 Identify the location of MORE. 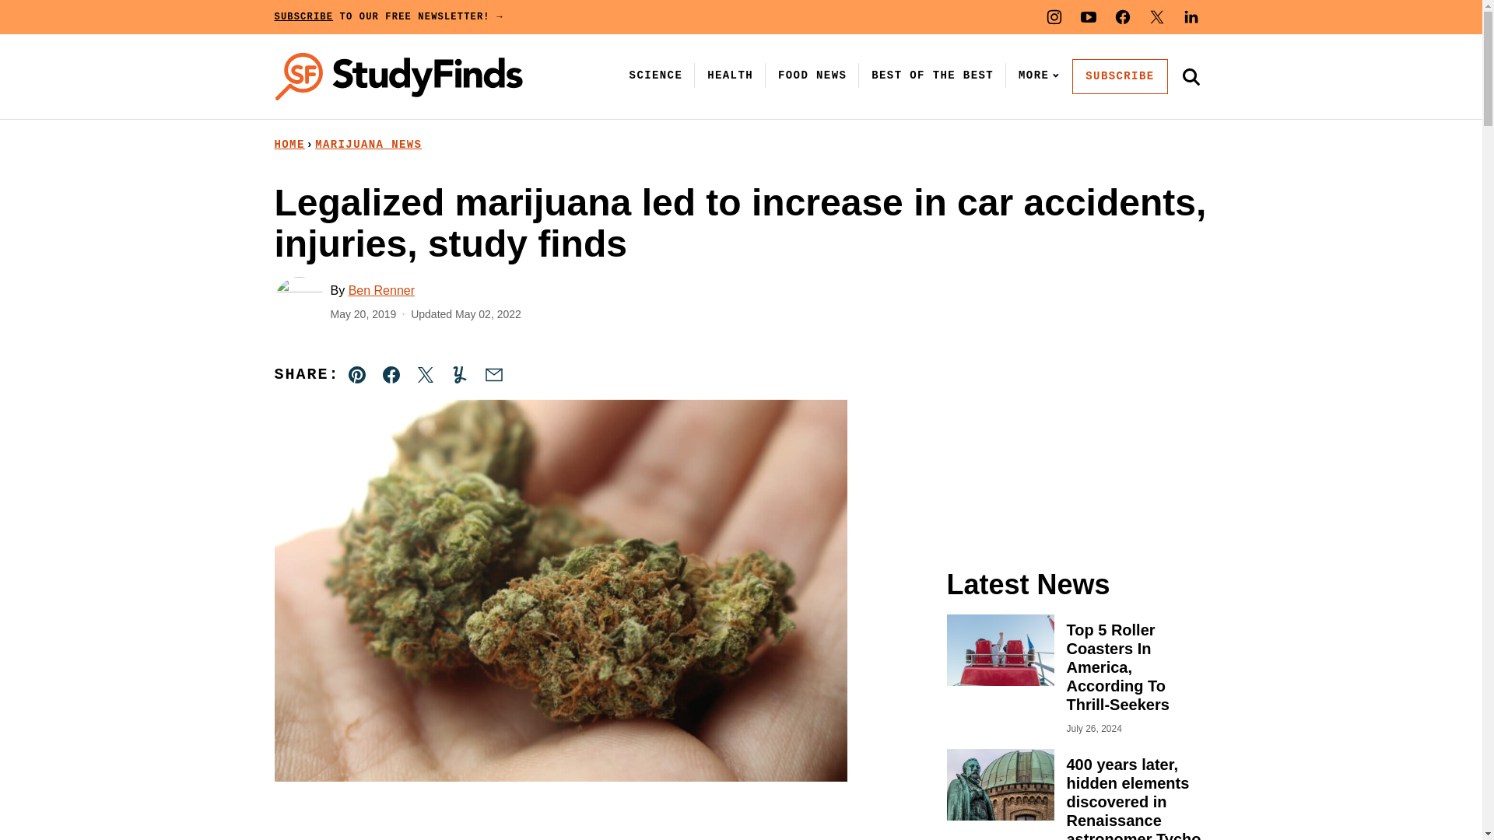
(1036, 75).